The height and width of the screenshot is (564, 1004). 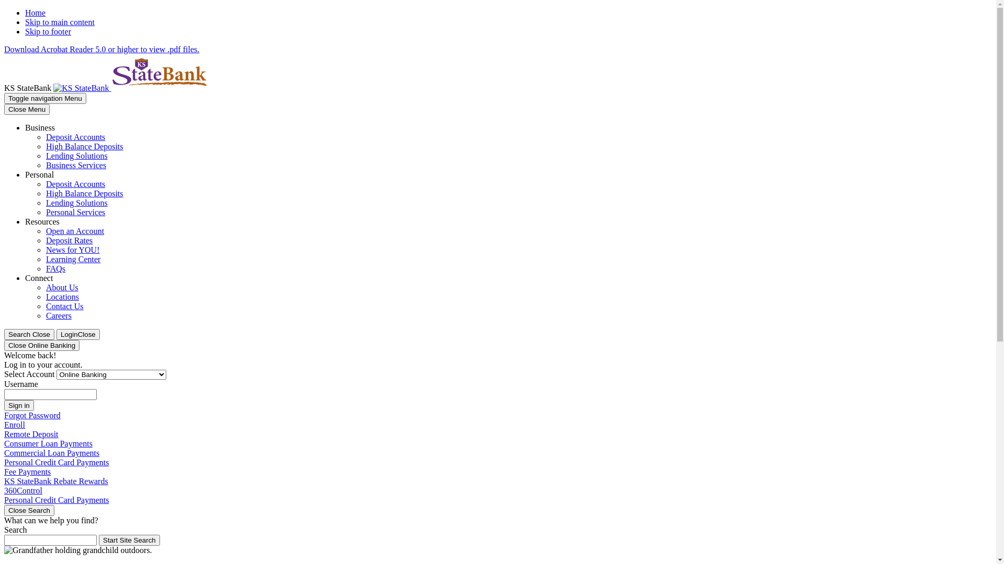 What do you see at coordinates (52, 453) in the screenshot?
I see `Commercial Loan Payments` at bounding box center [52, 453].